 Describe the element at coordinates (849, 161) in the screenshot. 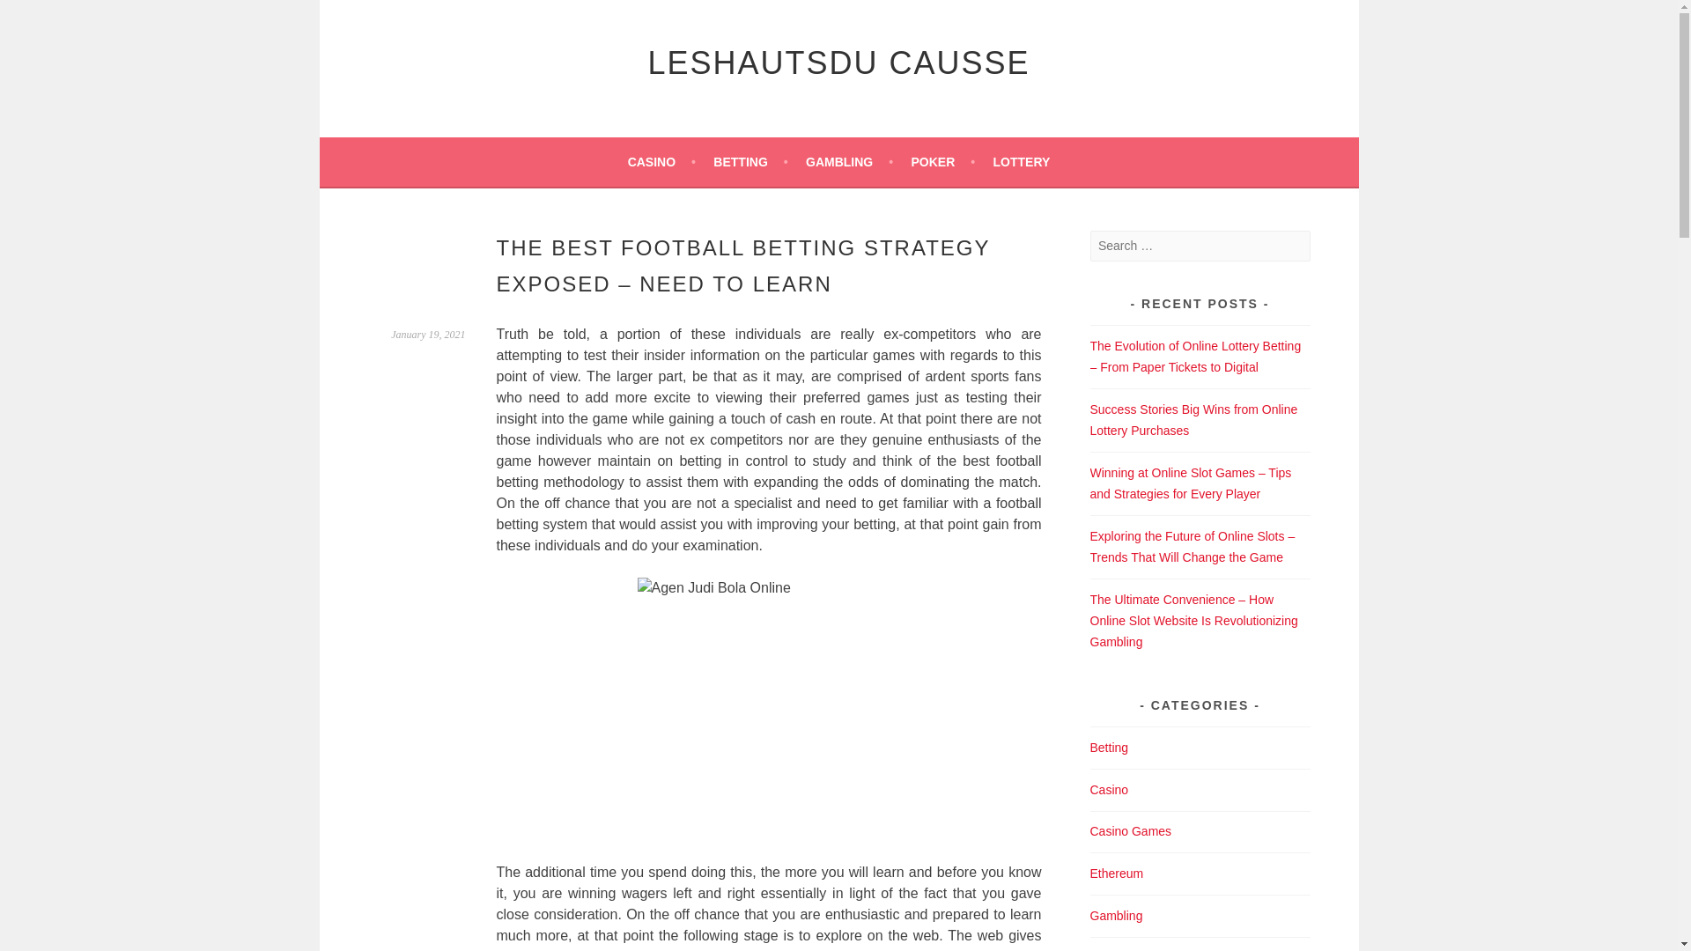

I see `GAMBLING` at that location.